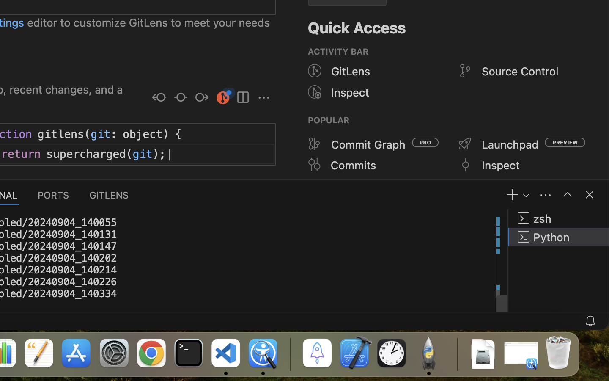 Image resolution: width=609 pixels, height=381 pixels. I want to click on gitlens, so click(61, 134).